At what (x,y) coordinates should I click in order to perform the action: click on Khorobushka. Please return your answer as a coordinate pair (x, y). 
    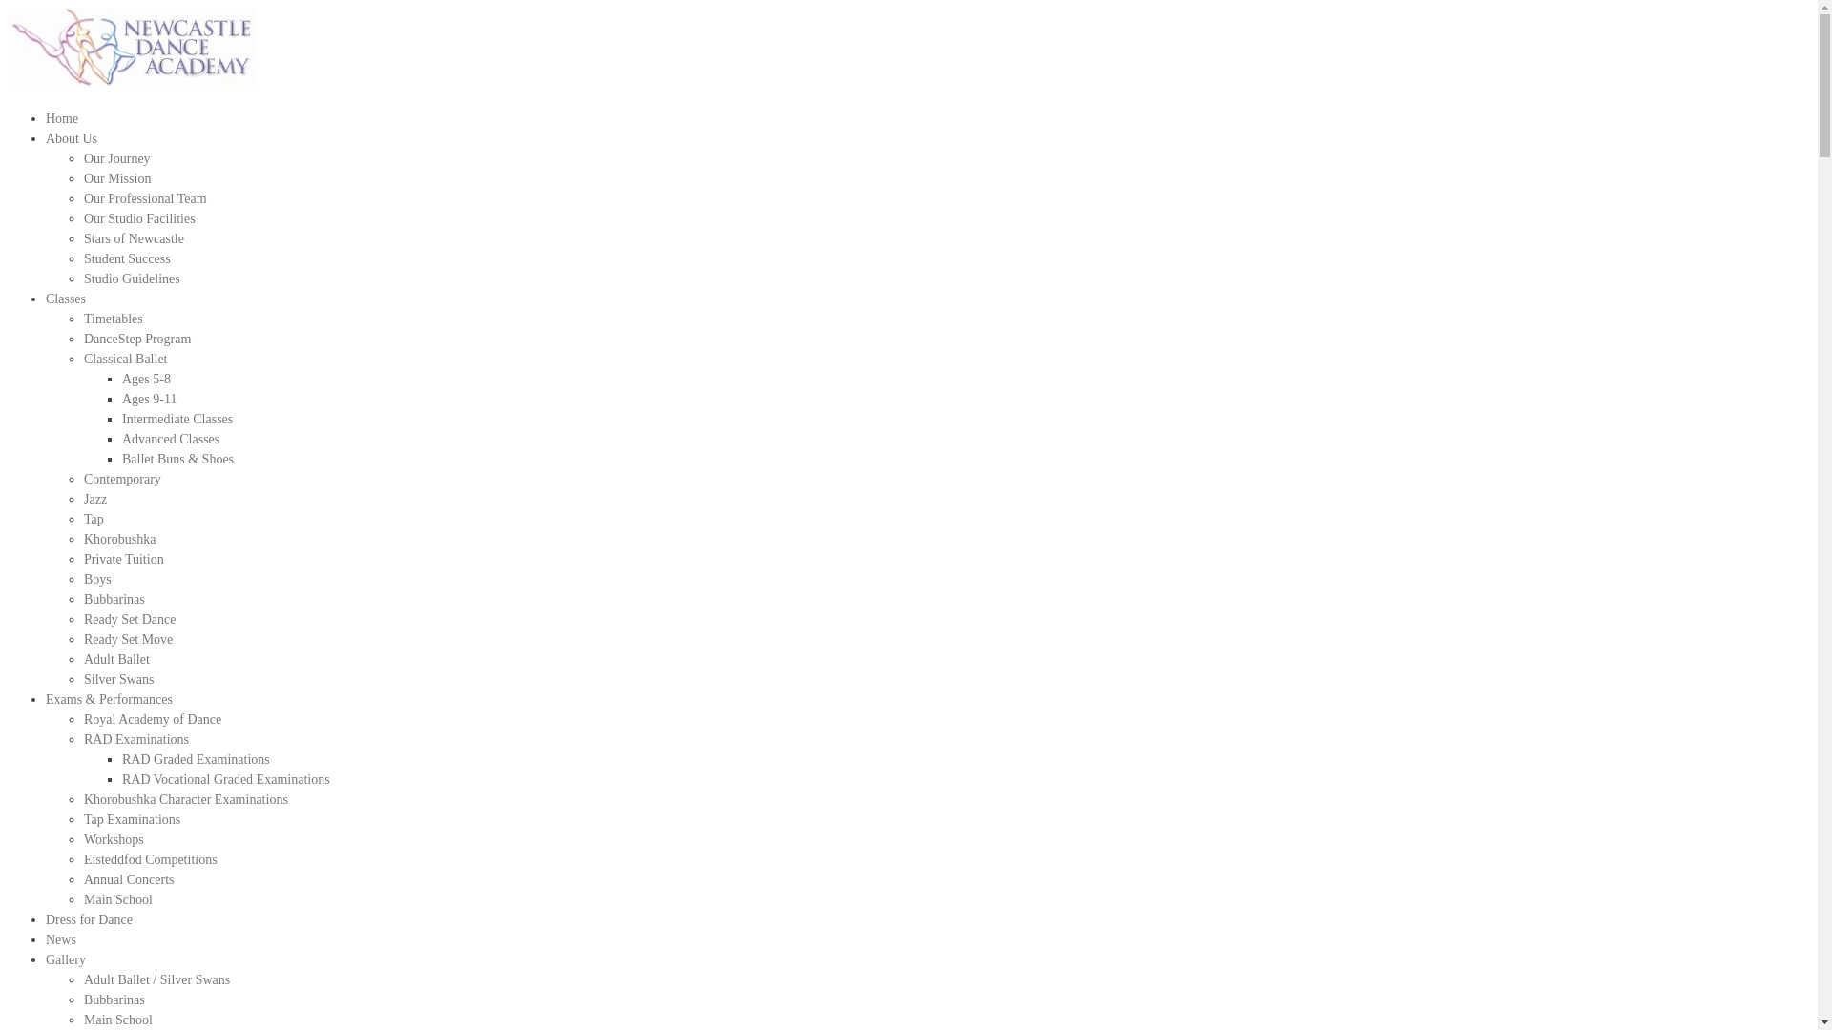
    Looking at the image, I should click on (120, 540).